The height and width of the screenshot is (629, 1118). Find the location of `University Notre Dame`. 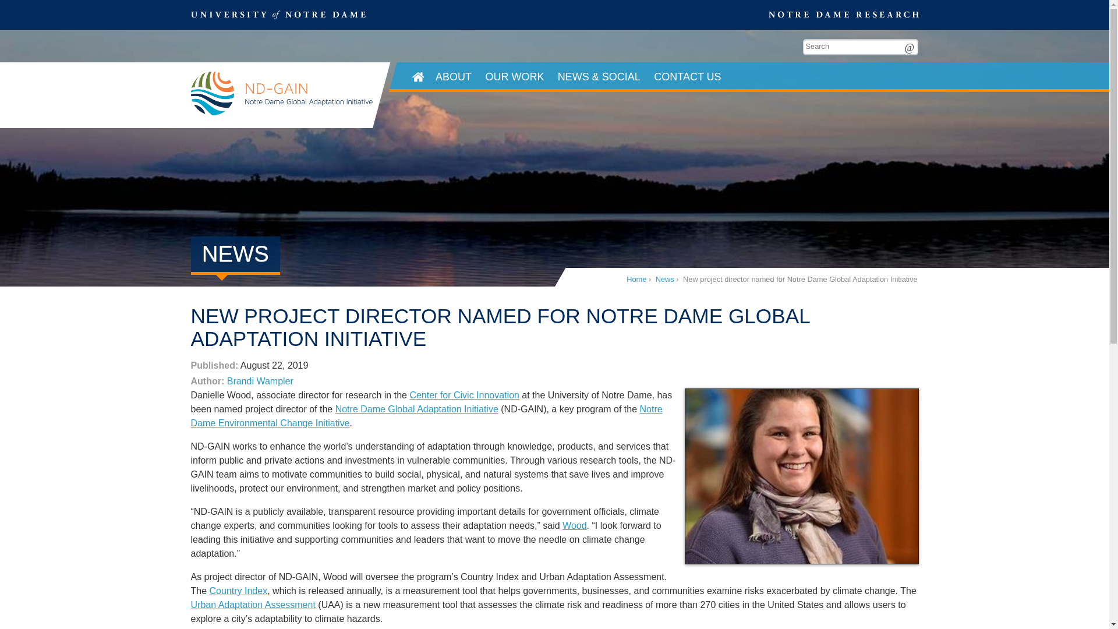

University Notre Dame is located at coordinates (278, 14).